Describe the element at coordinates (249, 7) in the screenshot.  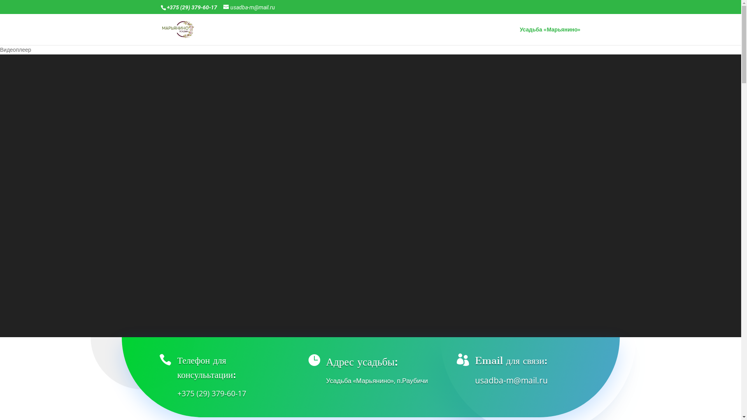
I see `usadba-m@mail.ru` at that location.